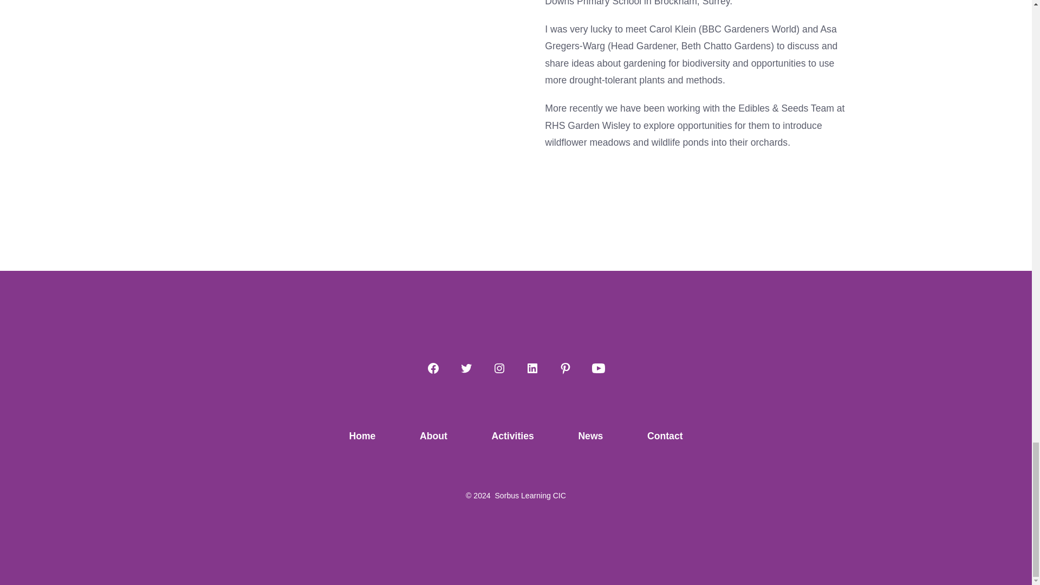 This screenshot has width=1040, height=585. I want to click on Activities, so click(512, 437).